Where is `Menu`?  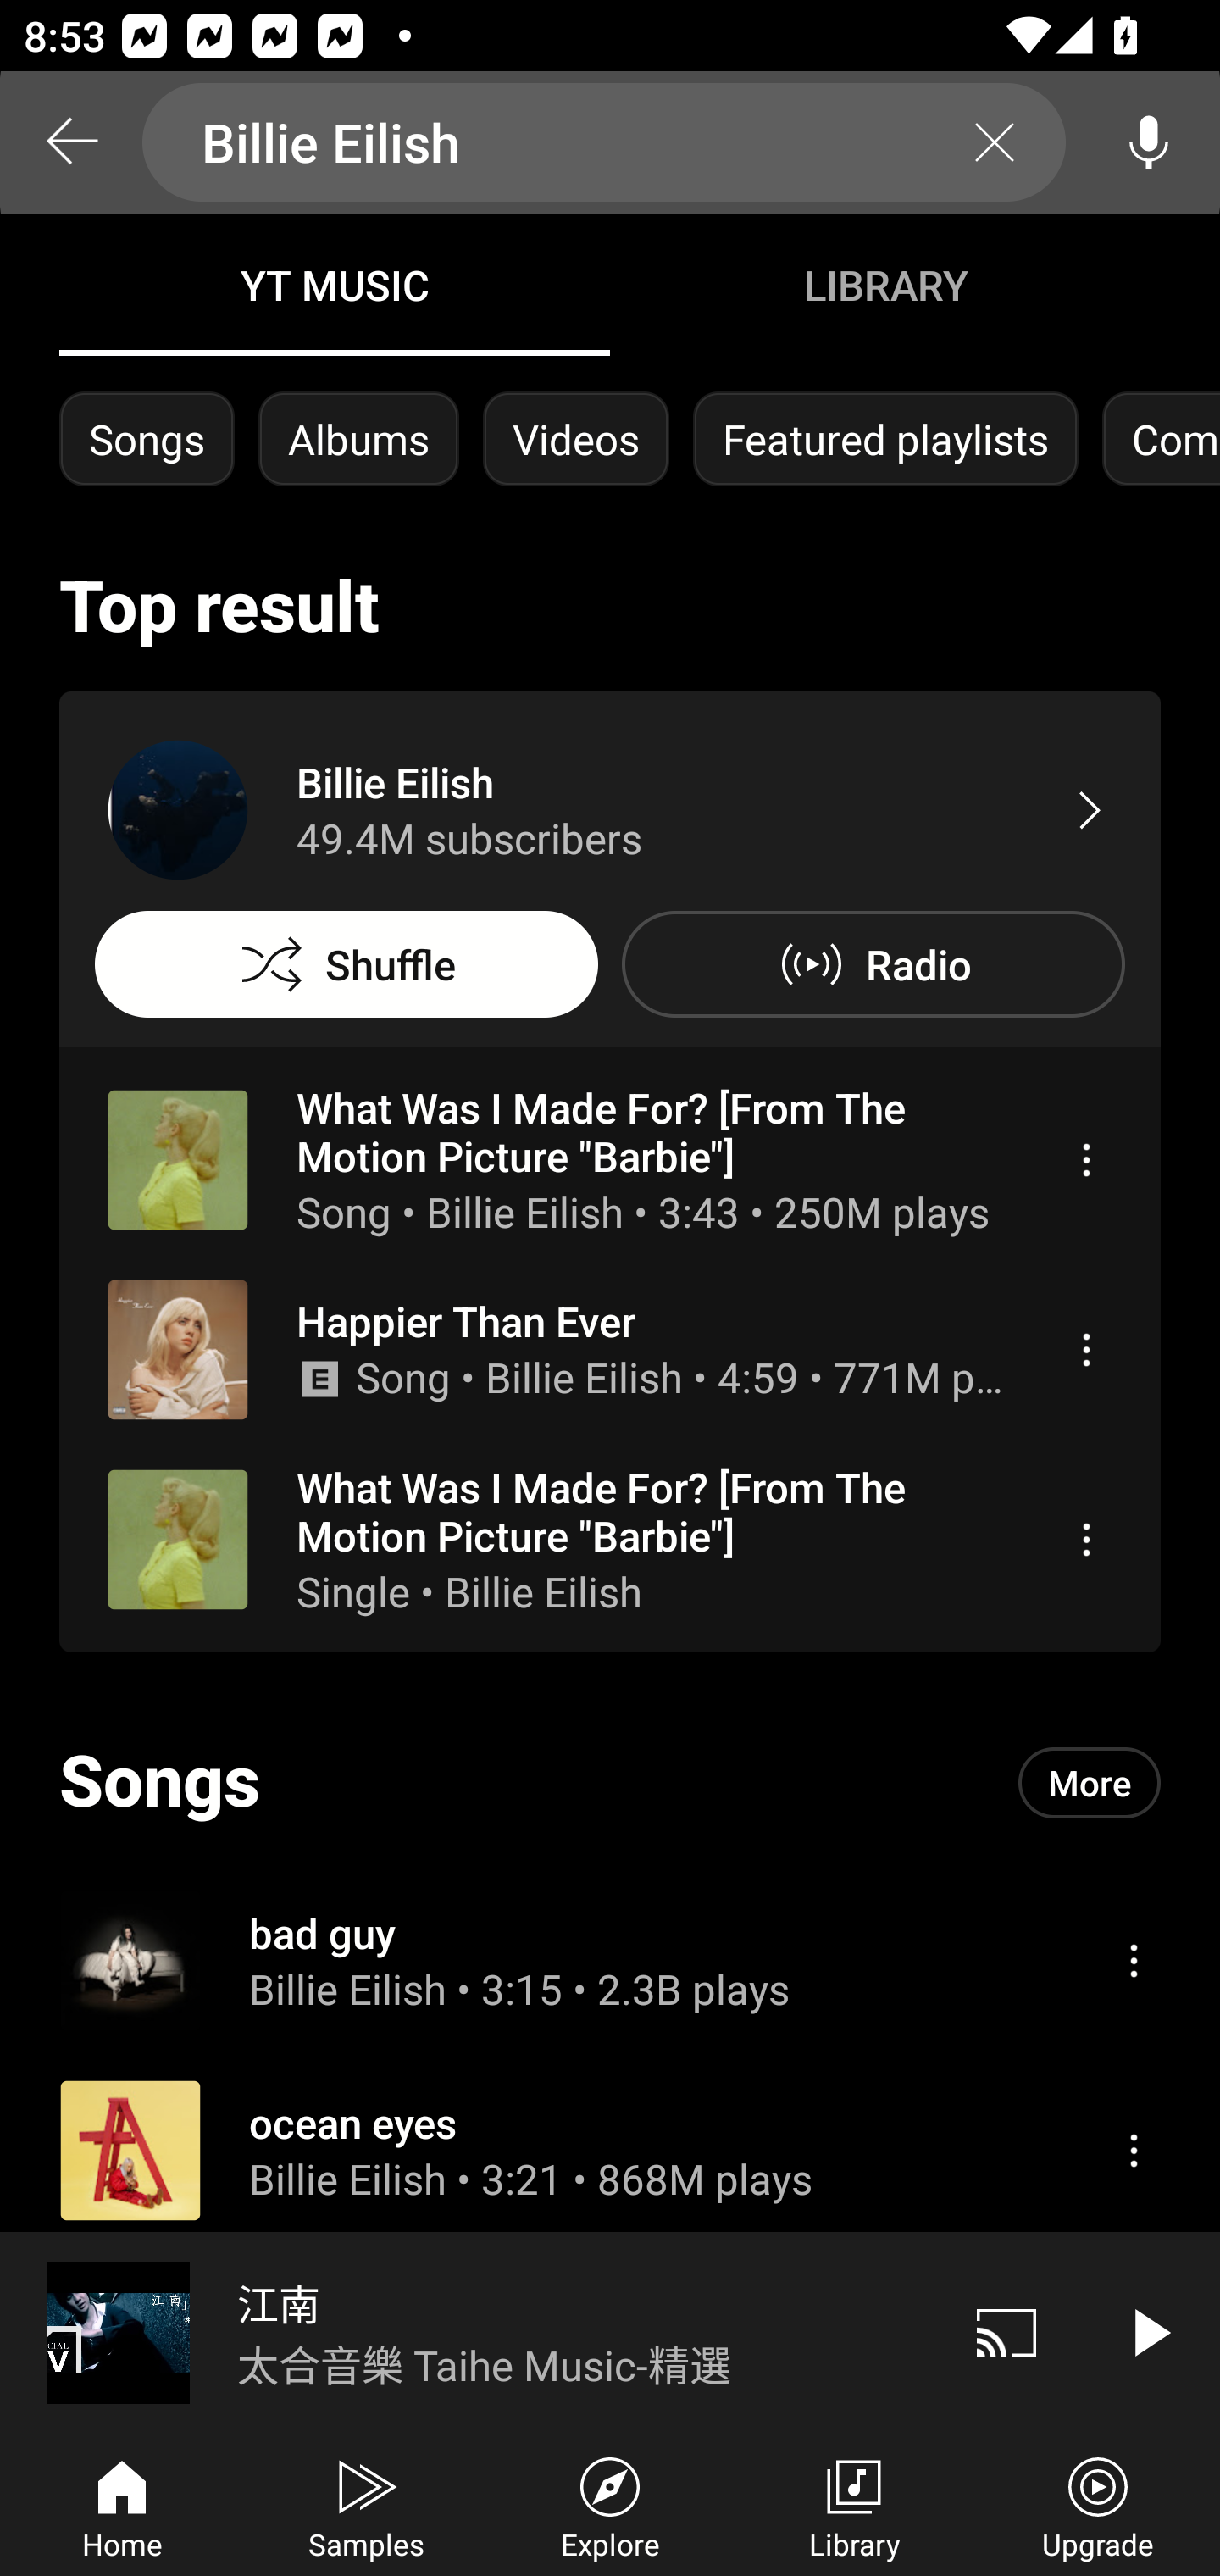 Menu is located at coordinates (1086, 1349).